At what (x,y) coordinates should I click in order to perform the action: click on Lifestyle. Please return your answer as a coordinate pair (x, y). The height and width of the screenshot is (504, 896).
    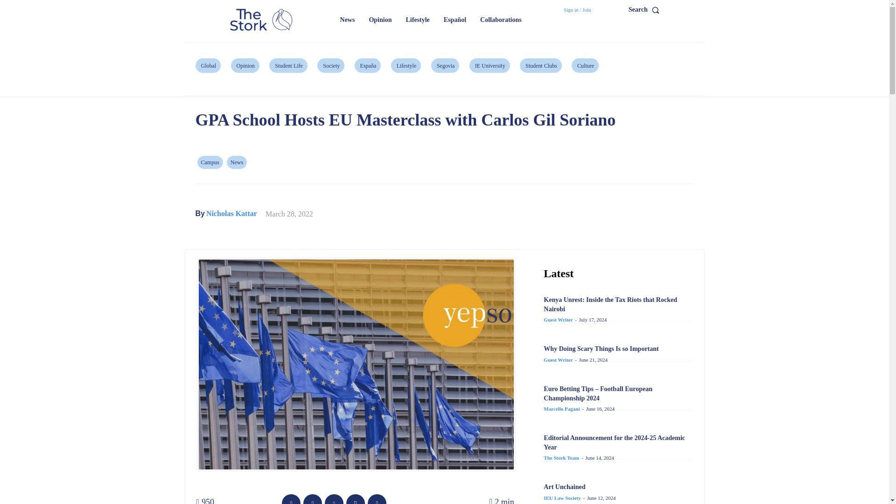
    Looking at the image, I should click on (417, 20).